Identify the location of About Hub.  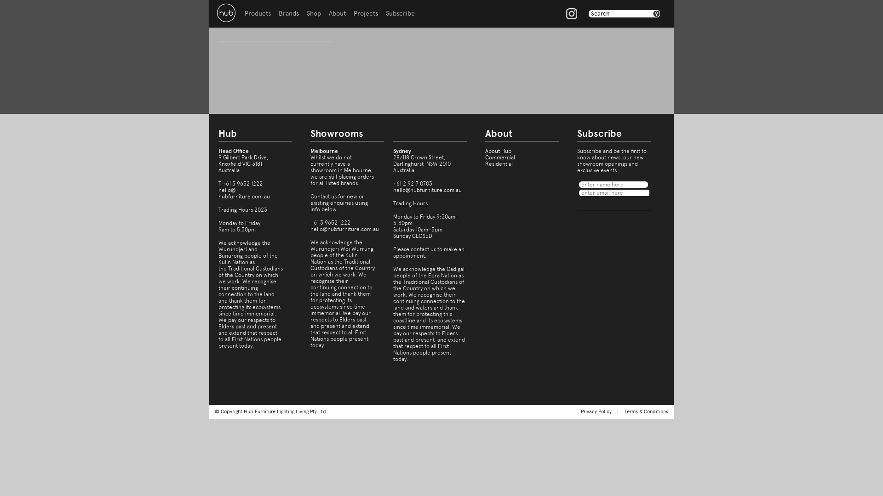
(499, 151).